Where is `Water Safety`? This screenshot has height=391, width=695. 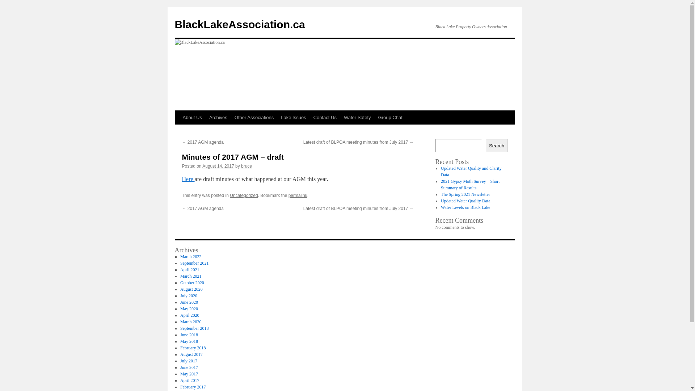
Water Safety is located at coordinates (358, 118).